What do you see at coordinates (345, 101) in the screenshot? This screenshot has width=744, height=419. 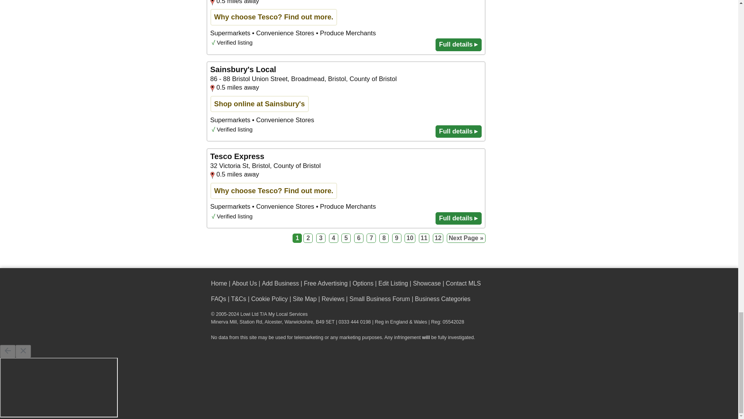 I see `Click to view the full details for Sainsbury's Local` at bounding box center [345, 101].